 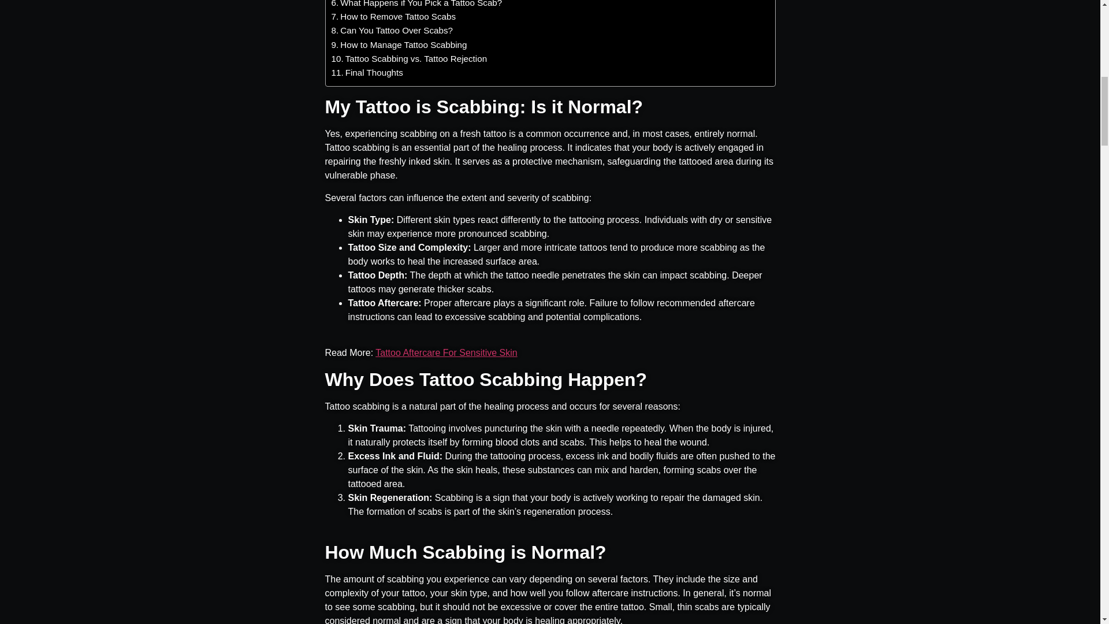 What do you see at coordinates (392, 30) in the screenshot?
I see `Can You Tattoo Over Scabs?` at bounding box center [392, 30].